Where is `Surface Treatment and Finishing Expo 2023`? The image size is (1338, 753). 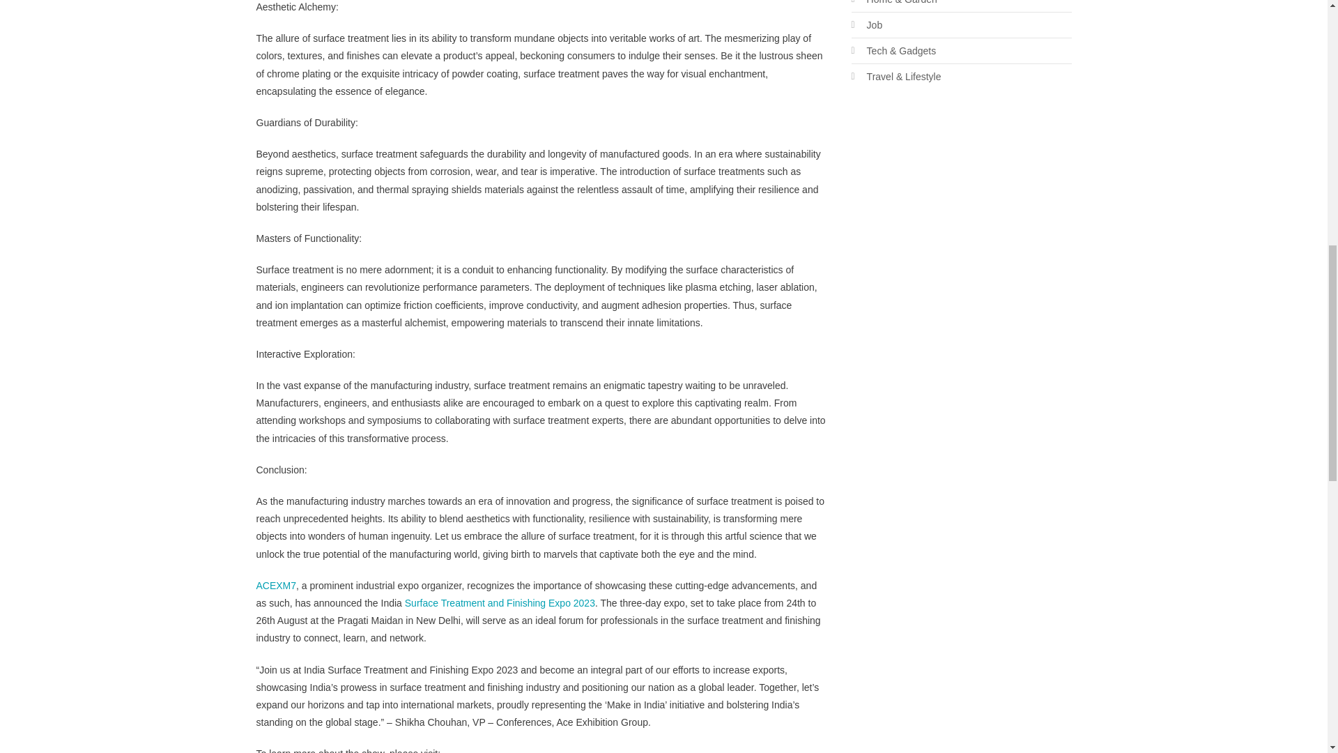 Surface Treatment and Finishing Expo 2023 is located at coordinates (500, 602).